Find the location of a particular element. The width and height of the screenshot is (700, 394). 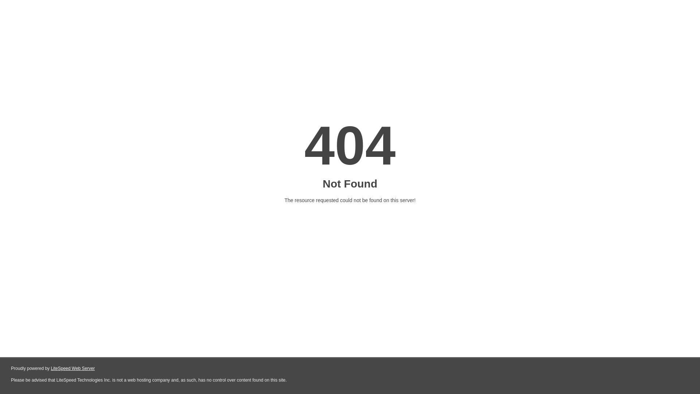

LiteSpeed Web Server is located at coordinates (73, 368).